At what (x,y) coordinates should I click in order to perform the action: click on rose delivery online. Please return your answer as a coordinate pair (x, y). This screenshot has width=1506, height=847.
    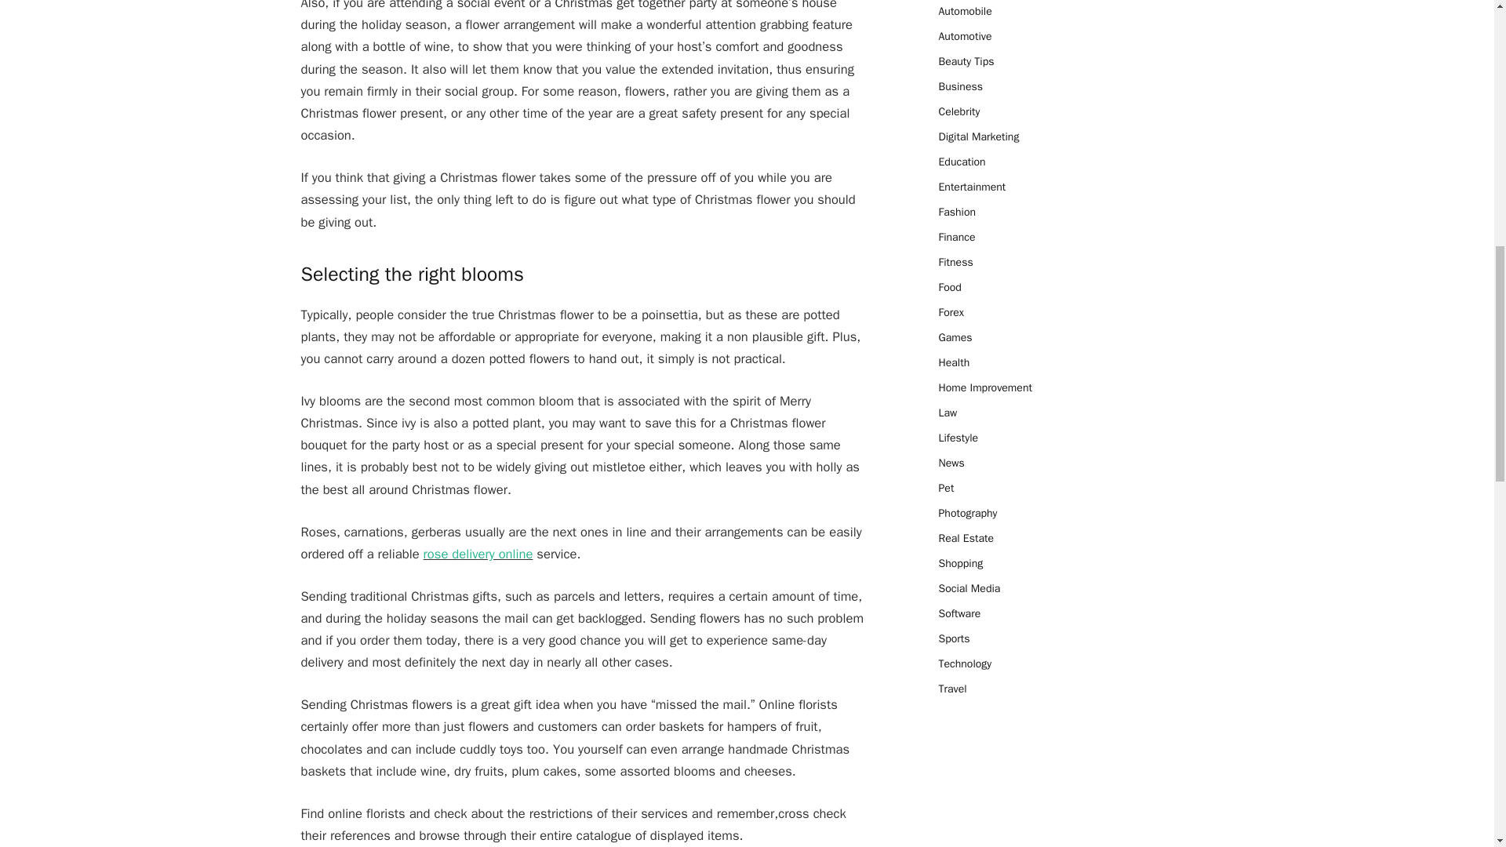
    Looking at the image, I should click on (478, 554).